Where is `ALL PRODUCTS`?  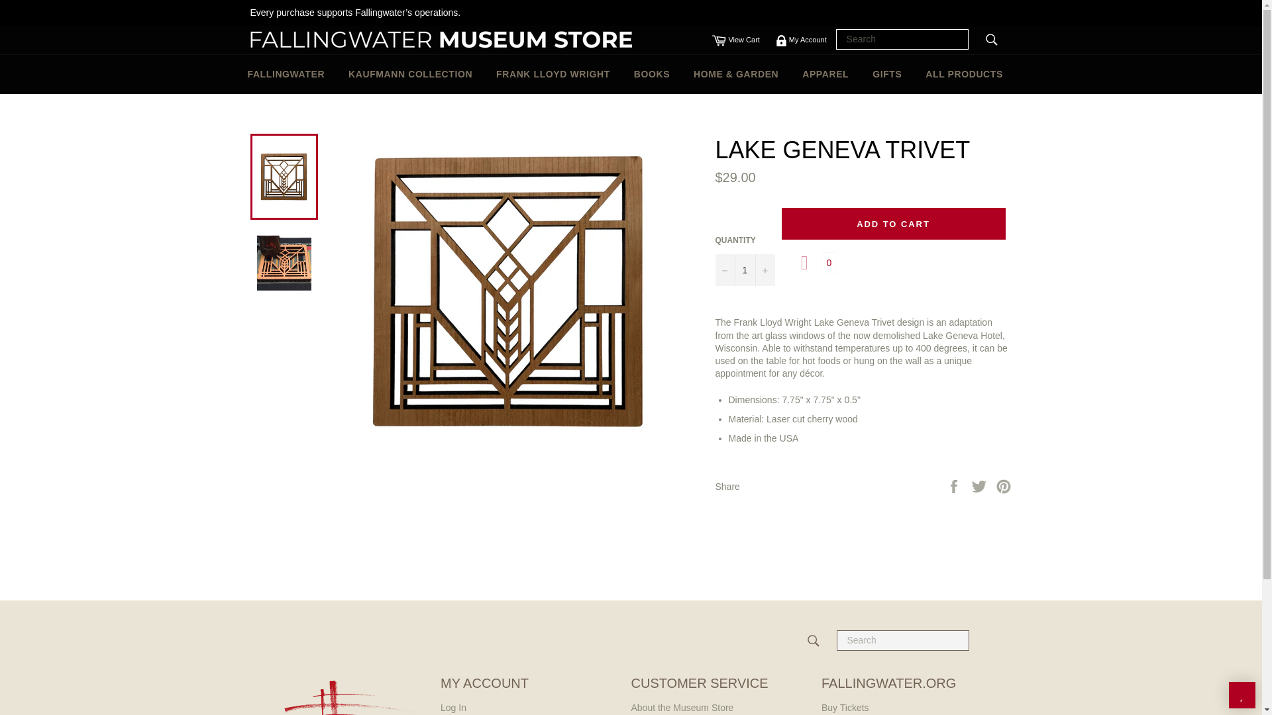 ALL PRODUCTS is located at coordinates (955, 485).